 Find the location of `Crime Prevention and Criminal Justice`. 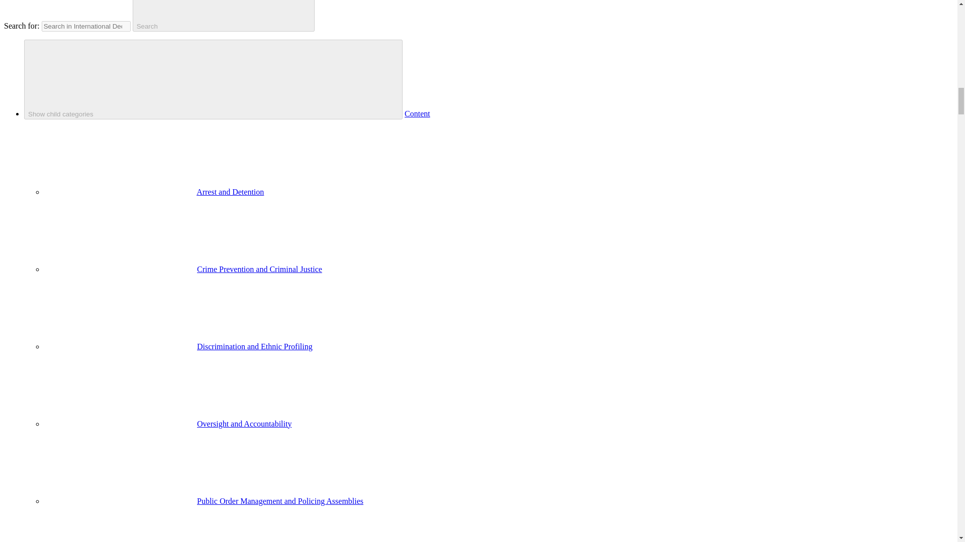

Crime Prevention and Criminal Justice is located at coordinates (259, 269).